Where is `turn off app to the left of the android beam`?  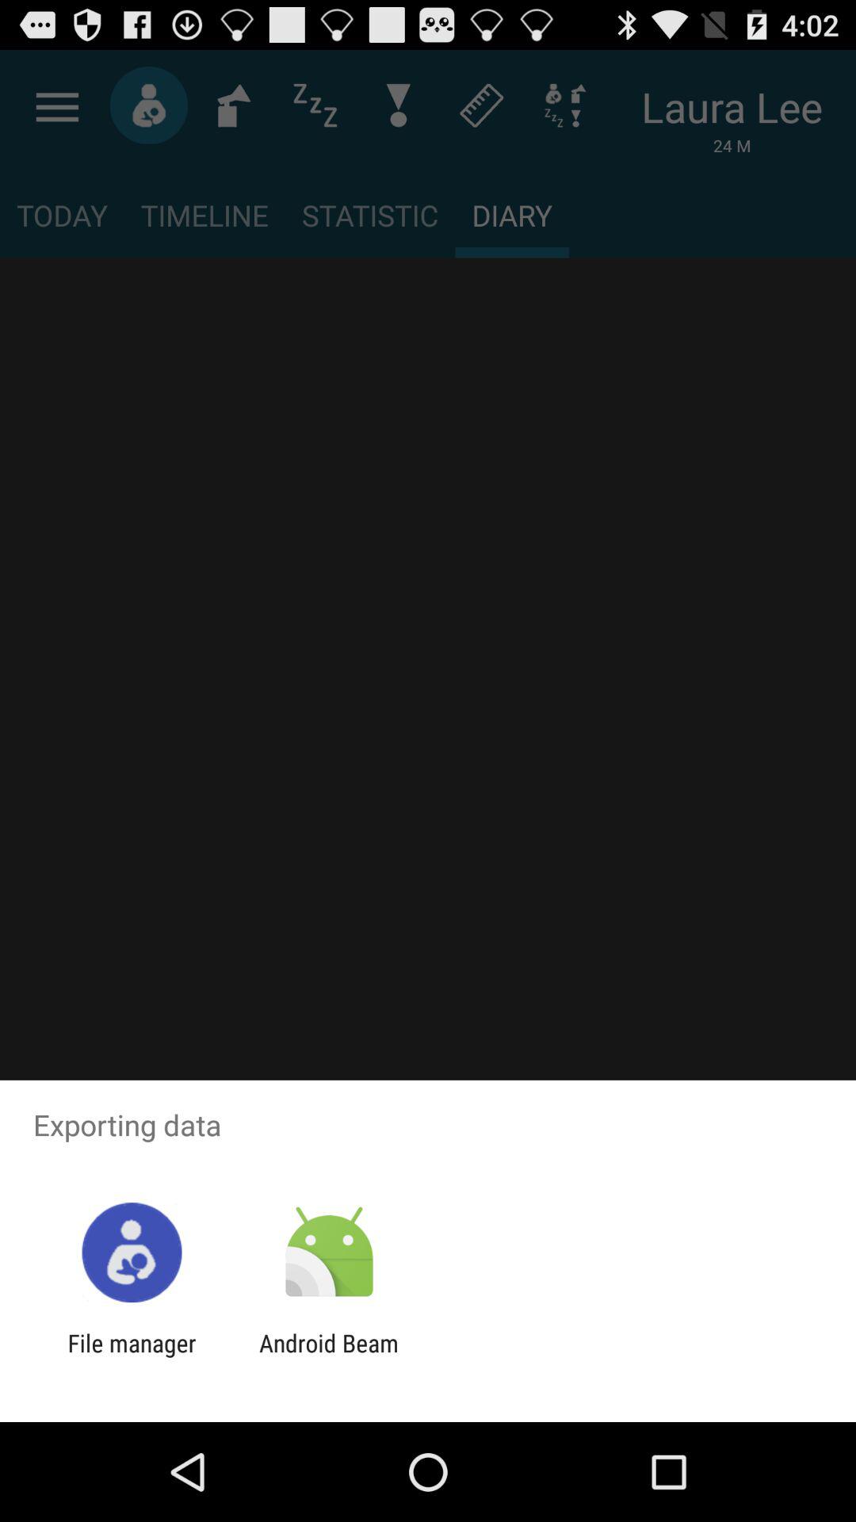
turn off app to the left of the android beam is located at coordinates (132, 1357).